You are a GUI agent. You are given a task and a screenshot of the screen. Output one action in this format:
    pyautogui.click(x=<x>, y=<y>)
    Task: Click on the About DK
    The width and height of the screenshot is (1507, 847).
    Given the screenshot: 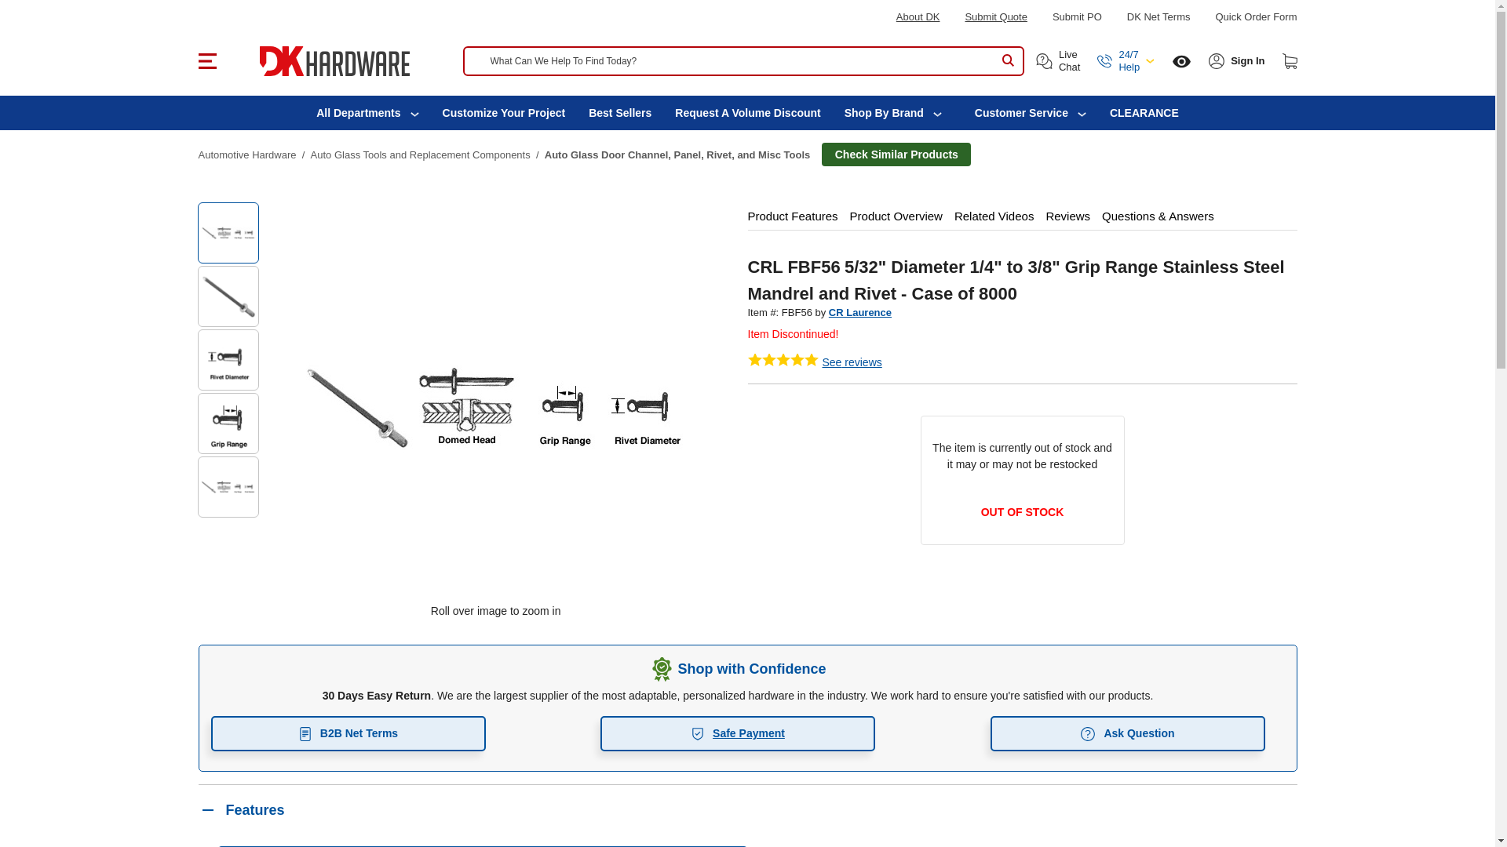 What is the action you would take?
    pyautogui.click(x=918, y=17)
    